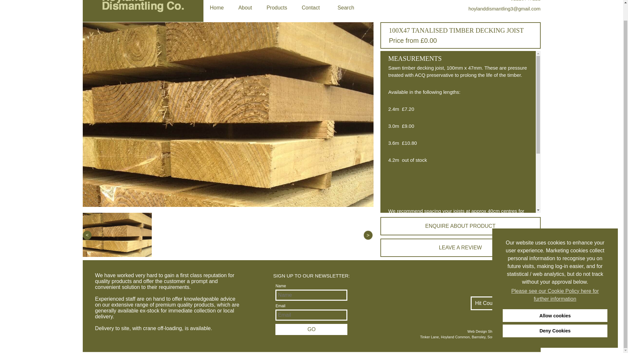  Describe the element at coordinates (310, 8) in the screenshot. I see `Contact` at that location.